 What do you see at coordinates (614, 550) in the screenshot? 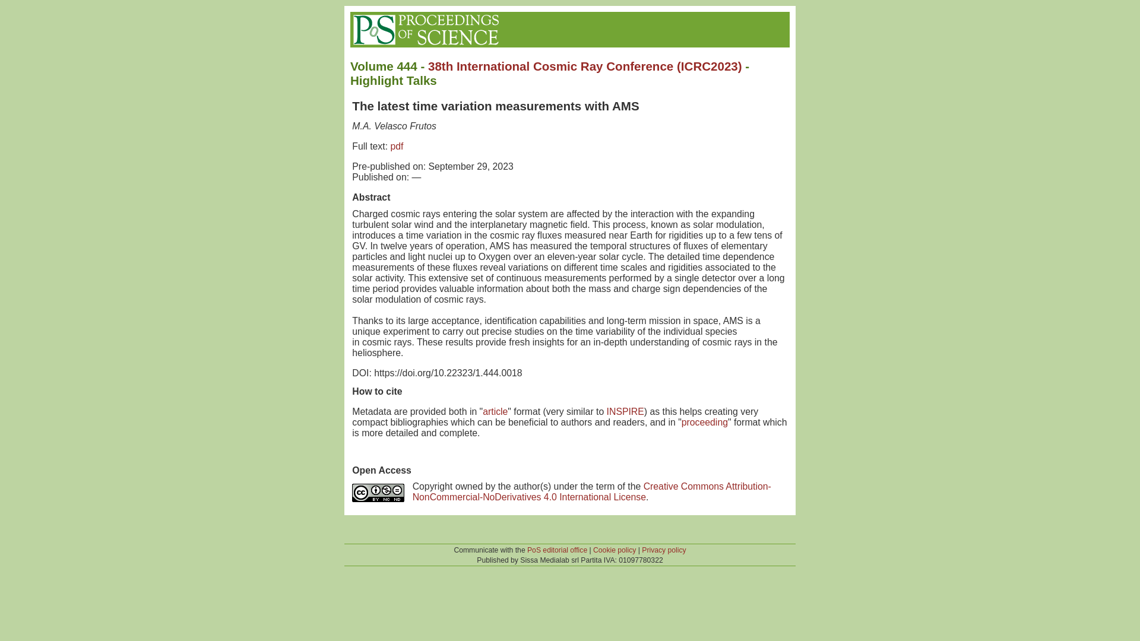
I see `Cookie policy` at bounding box center [614, 550].